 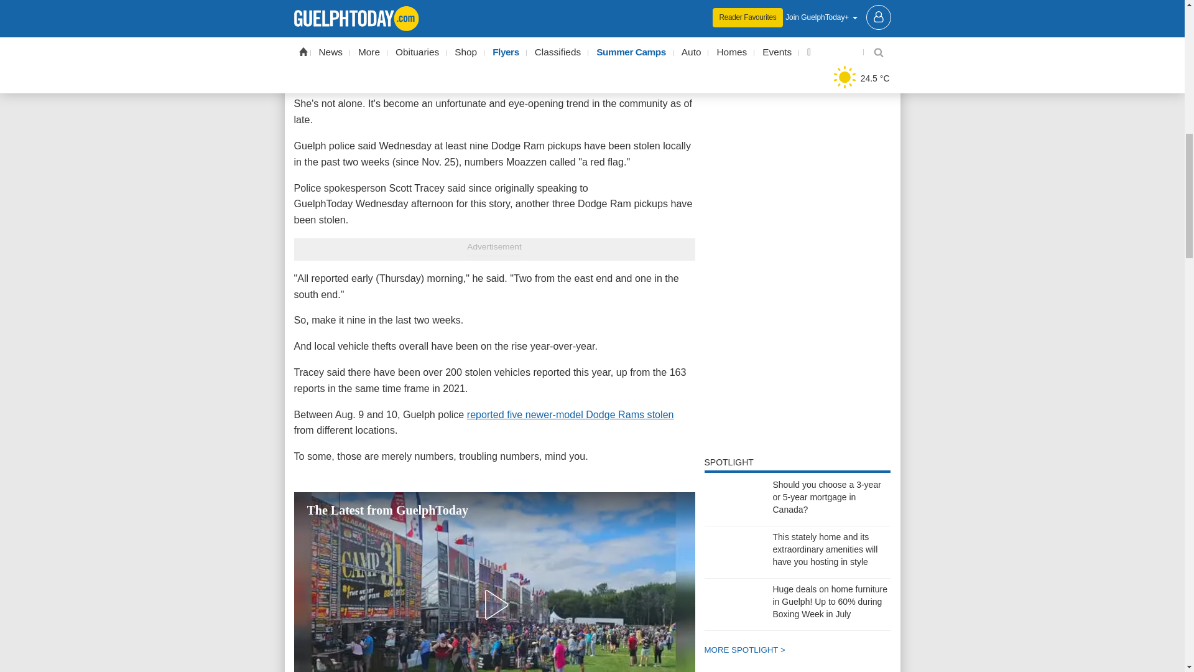 What do you see at coordinates (797, 112) in the screenshot?
I see `3rd party ad content` at bounding box center [797, 112].